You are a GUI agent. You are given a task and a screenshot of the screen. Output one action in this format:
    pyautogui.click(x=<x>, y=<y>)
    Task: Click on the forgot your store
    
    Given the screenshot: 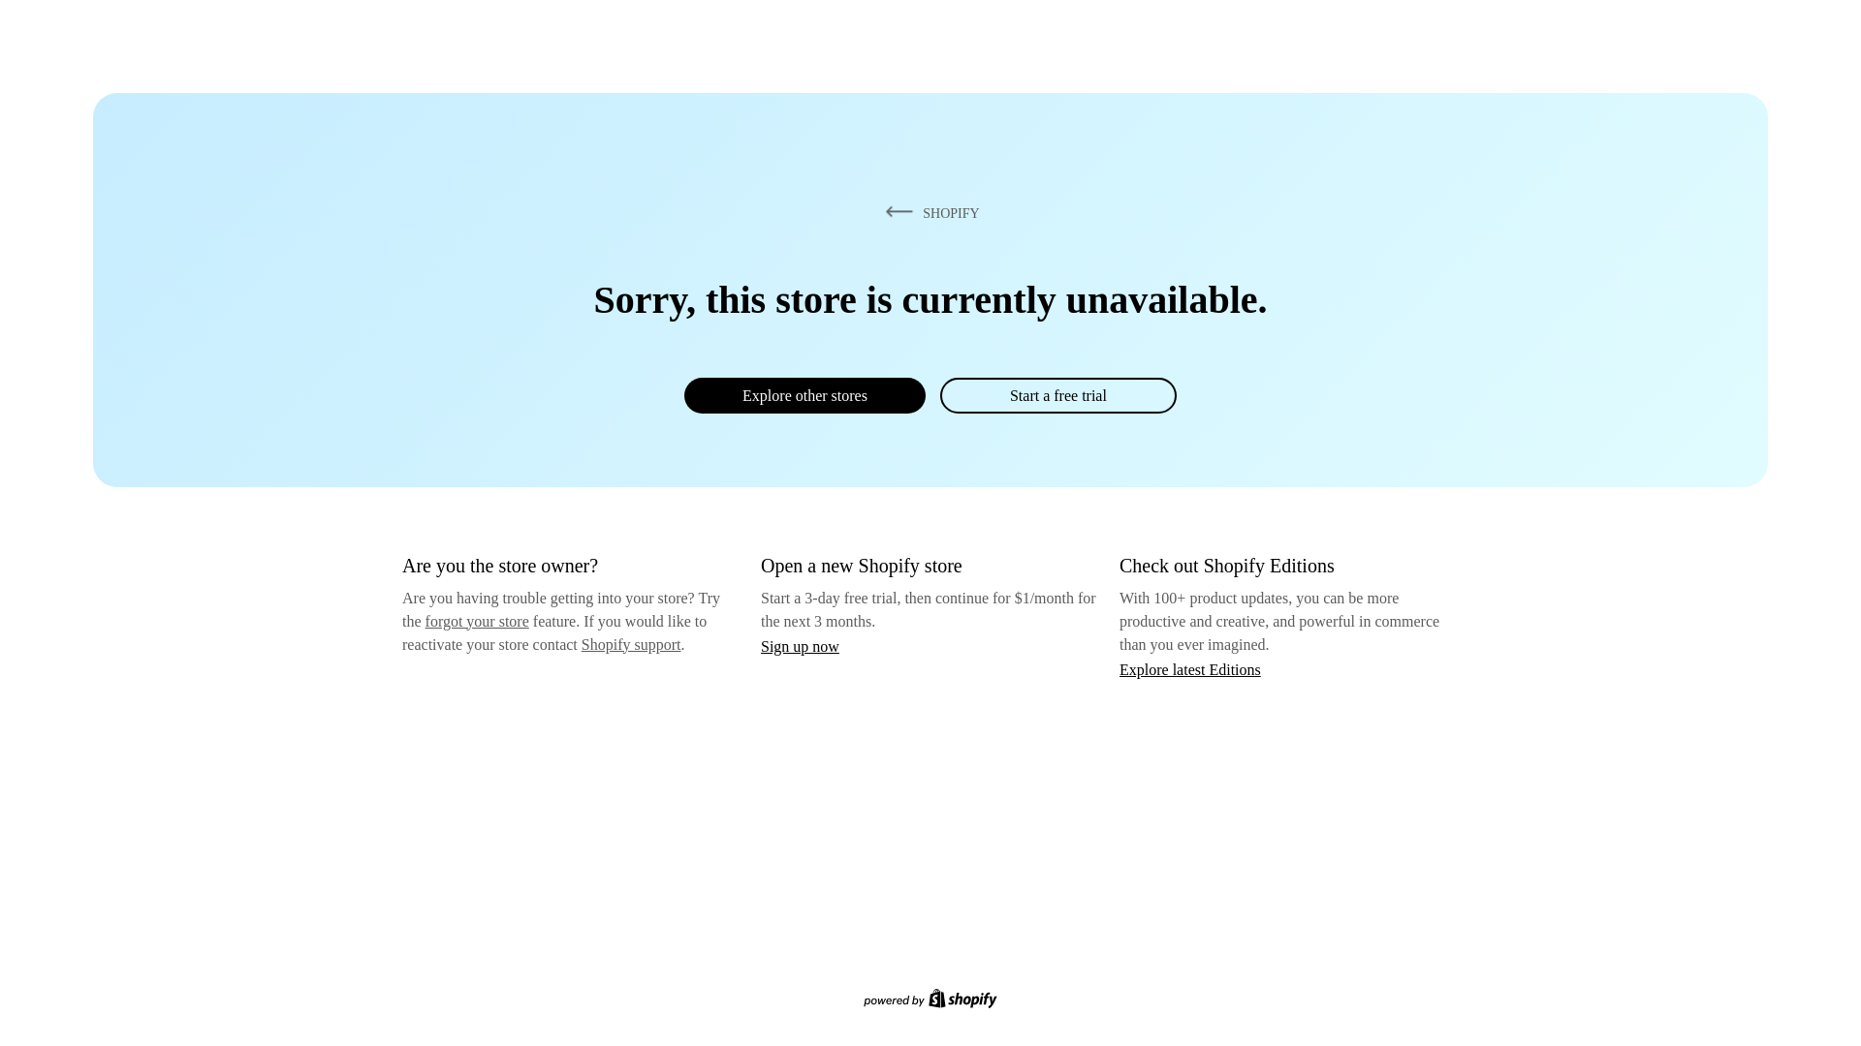 What is the action you would take?
    pyautogui.click(x=477, y=622)
    